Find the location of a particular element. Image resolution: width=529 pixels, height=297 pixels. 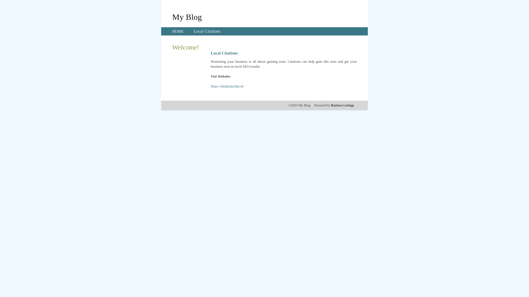

Local Citations is located at coordinates (207, 31).